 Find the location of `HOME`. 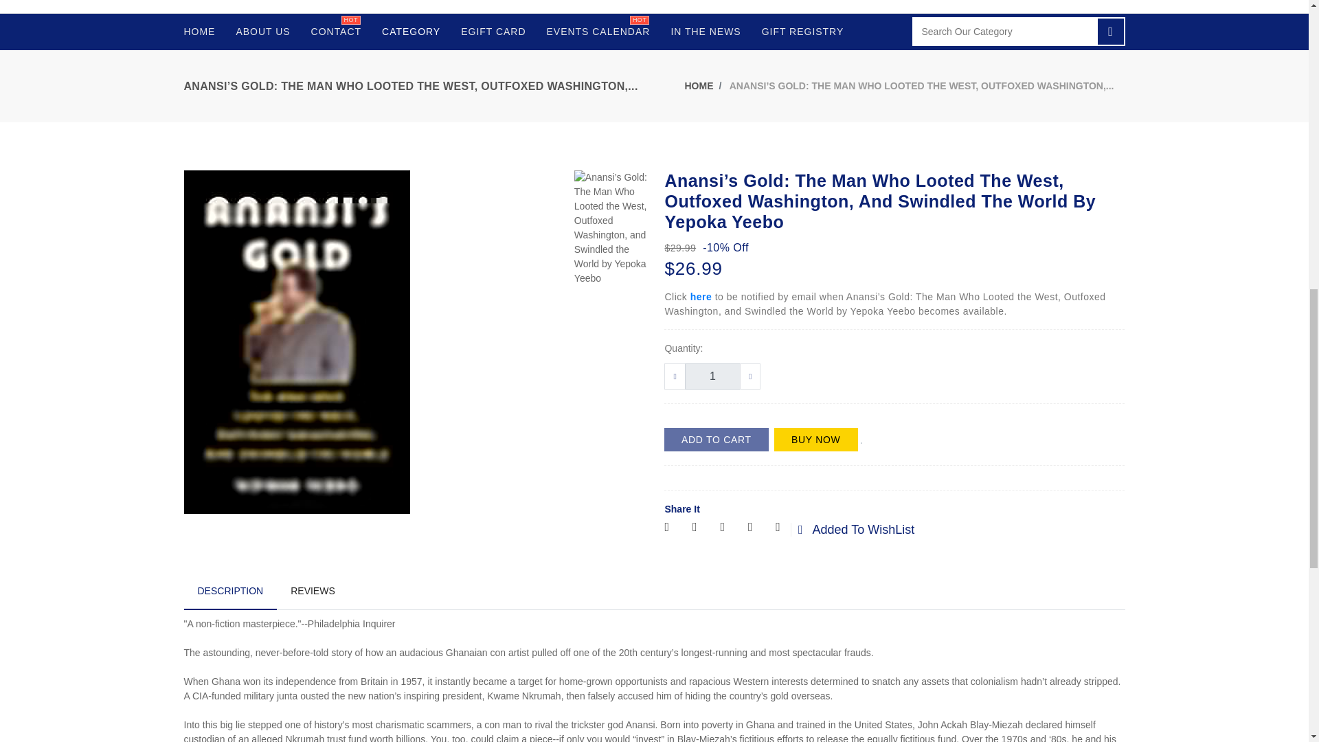

HOME is located at coordinates (262, 29).